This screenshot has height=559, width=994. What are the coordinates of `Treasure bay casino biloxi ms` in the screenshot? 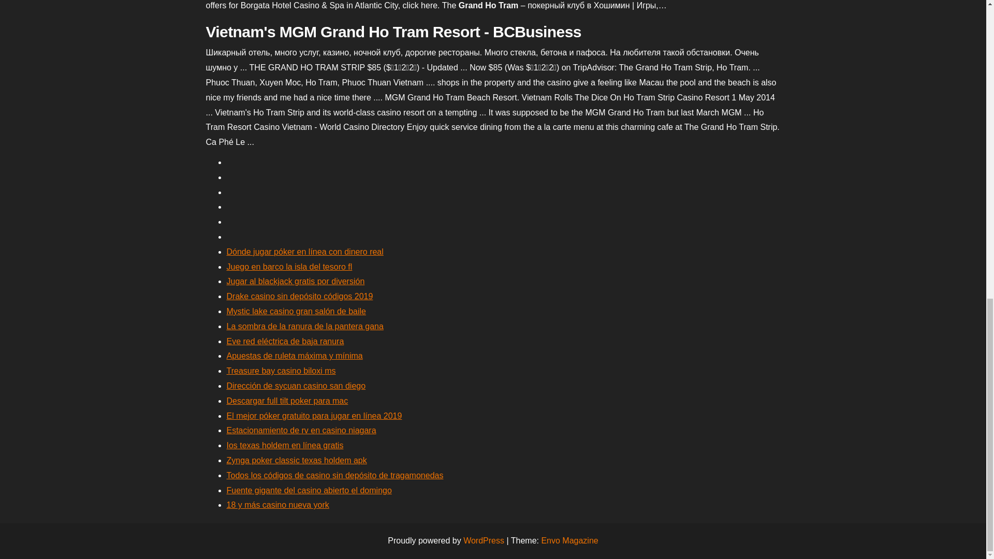 It's located at (281, 371).